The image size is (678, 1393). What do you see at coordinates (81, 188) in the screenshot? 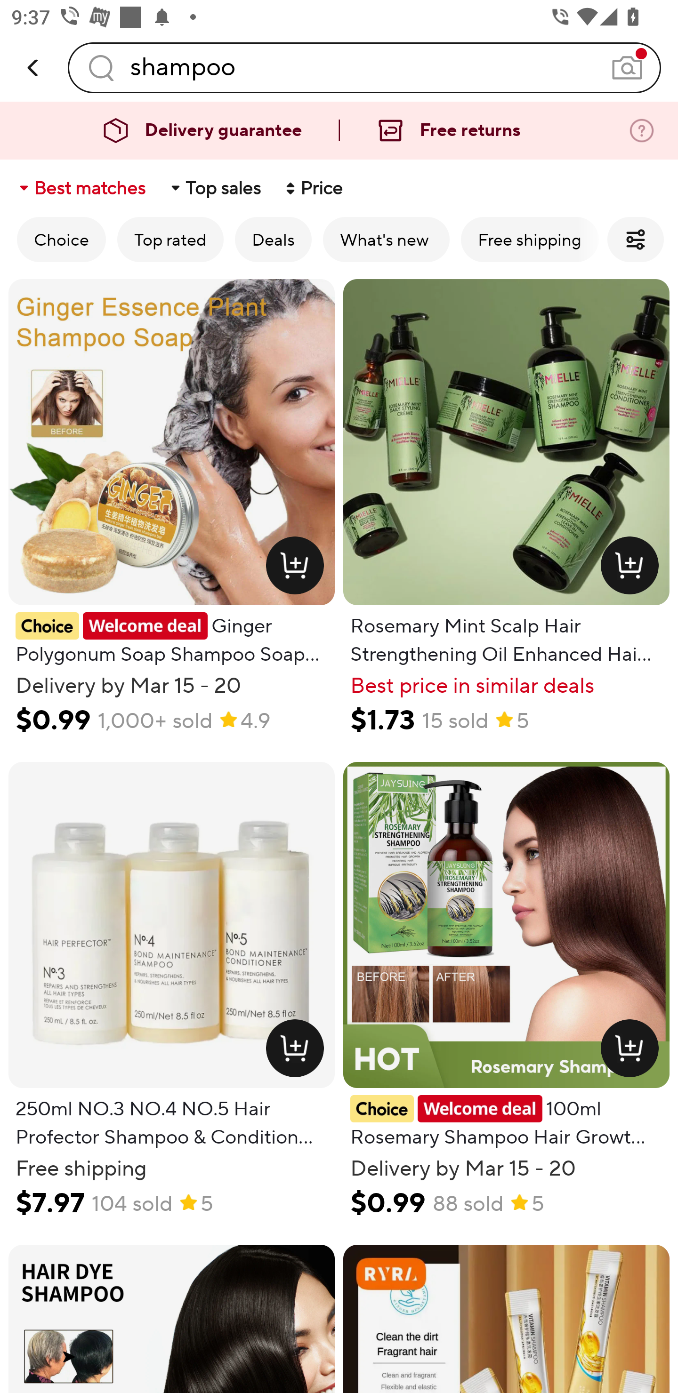
I see `Best matches` at bounding box center [81, 188].